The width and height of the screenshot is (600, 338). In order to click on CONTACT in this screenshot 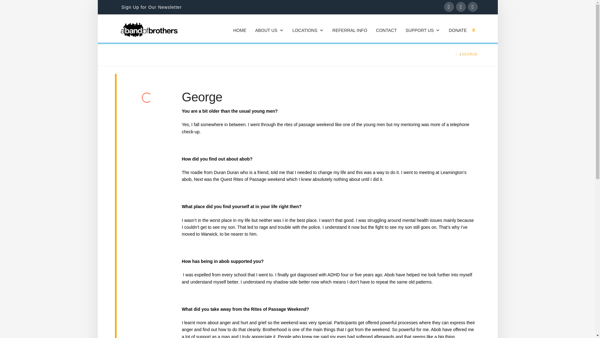, I will do `click(386, 30)`.